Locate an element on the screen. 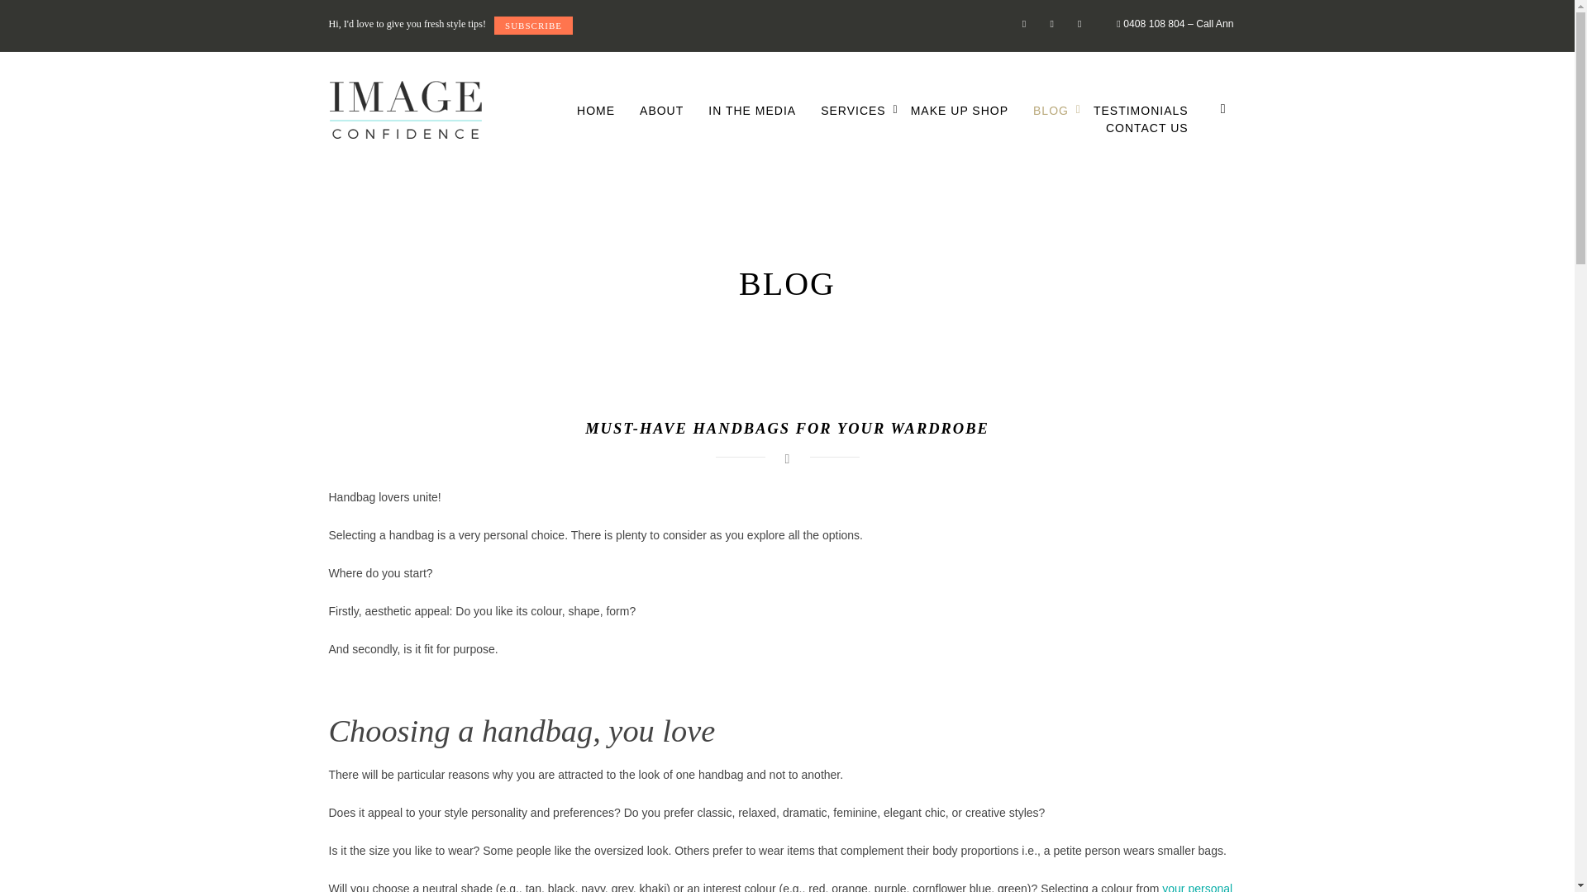  HOME is located at coordinates (615, 248).